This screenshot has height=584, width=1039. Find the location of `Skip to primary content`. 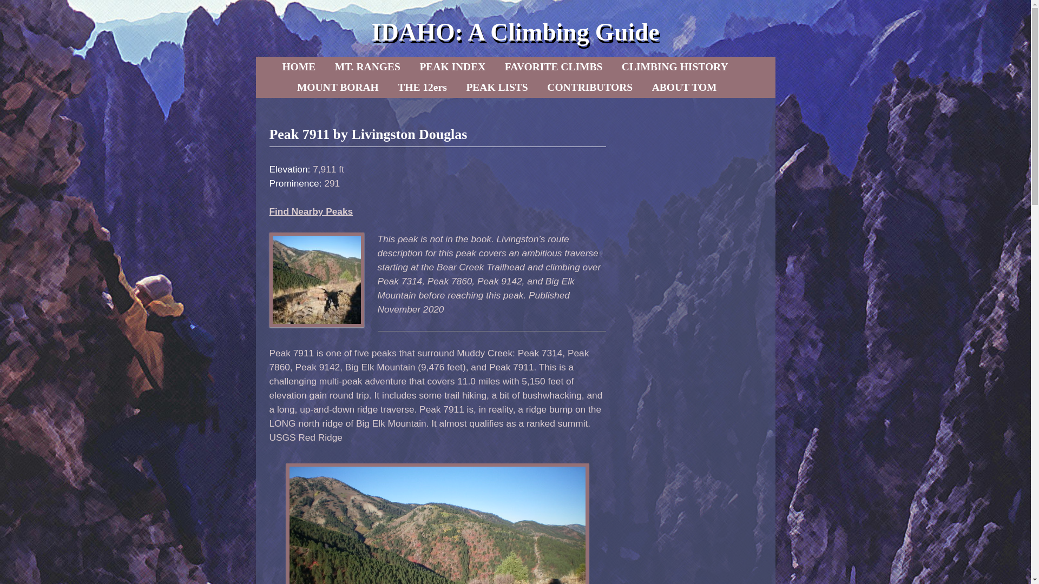

Skip to primary content is located at coordinates (327, 67).